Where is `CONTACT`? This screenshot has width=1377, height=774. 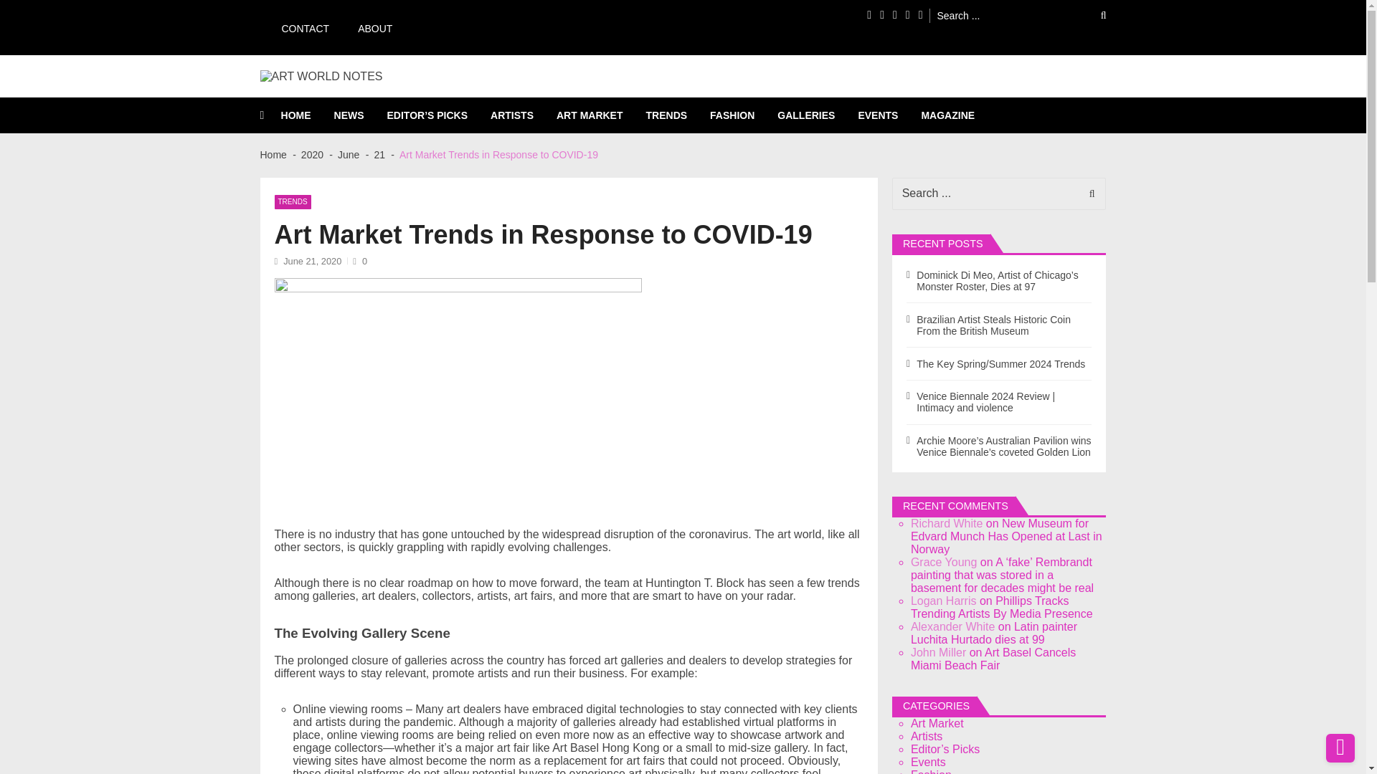 CONTACT is located at coordinates (298, 27).